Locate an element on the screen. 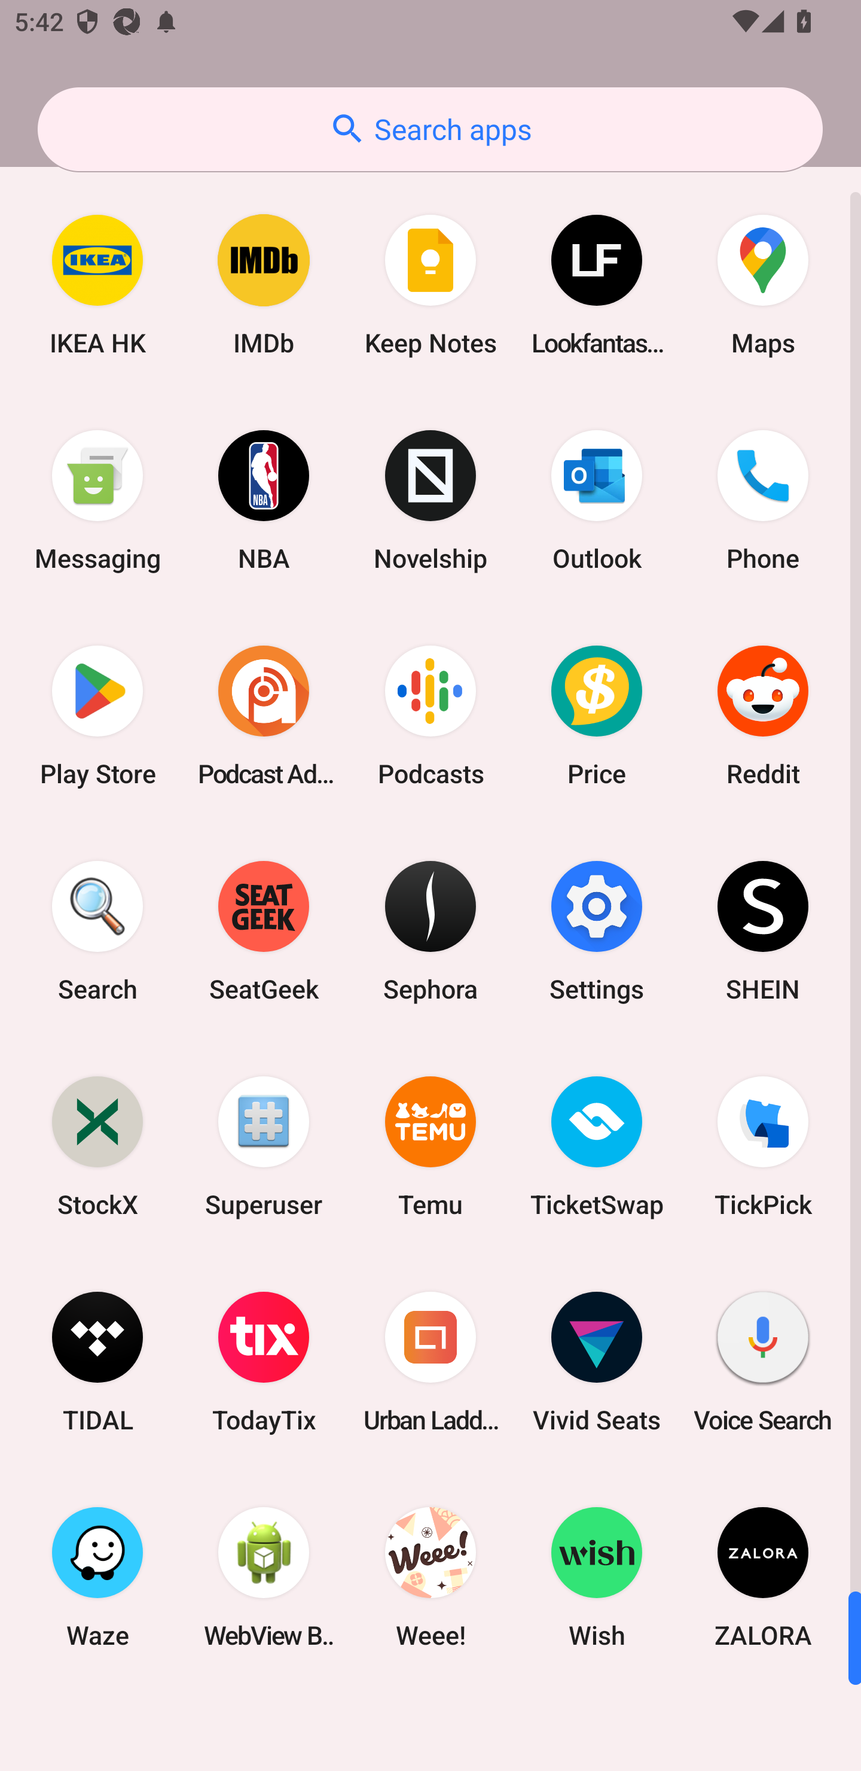 Image resolution: width=861 pixels, height=1771 pixels. SHEIN is located at coordinates (763, 930).